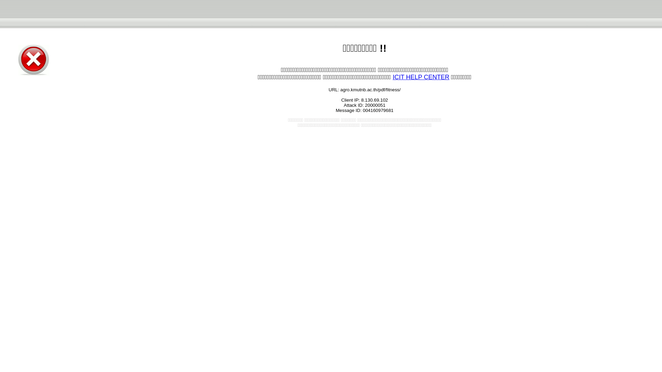 The image size is (662, 372). What do you see at coordinates (421, 77) in the screenshot?
I see `ICIT HELP CENTER` at bounding box center [421, 77].